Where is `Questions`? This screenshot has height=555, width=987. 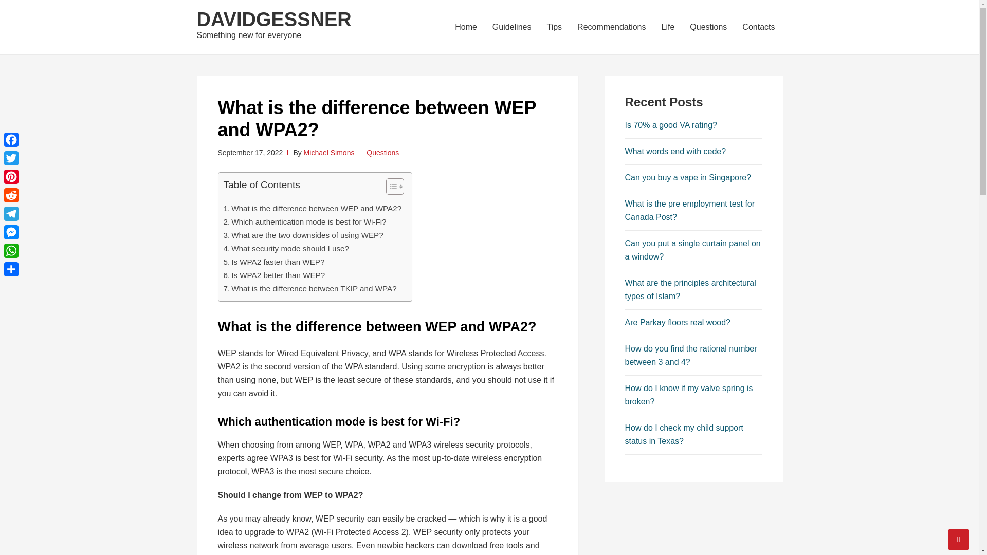 Questions is located at coordinates (708, 27).